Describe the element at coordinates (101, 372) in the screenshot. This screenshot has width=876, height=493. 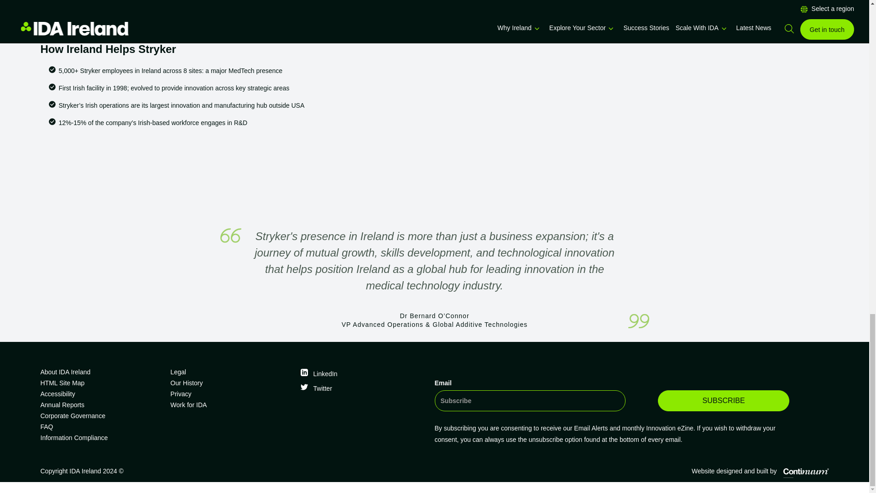
I see `About IDA Ireland` at that location.